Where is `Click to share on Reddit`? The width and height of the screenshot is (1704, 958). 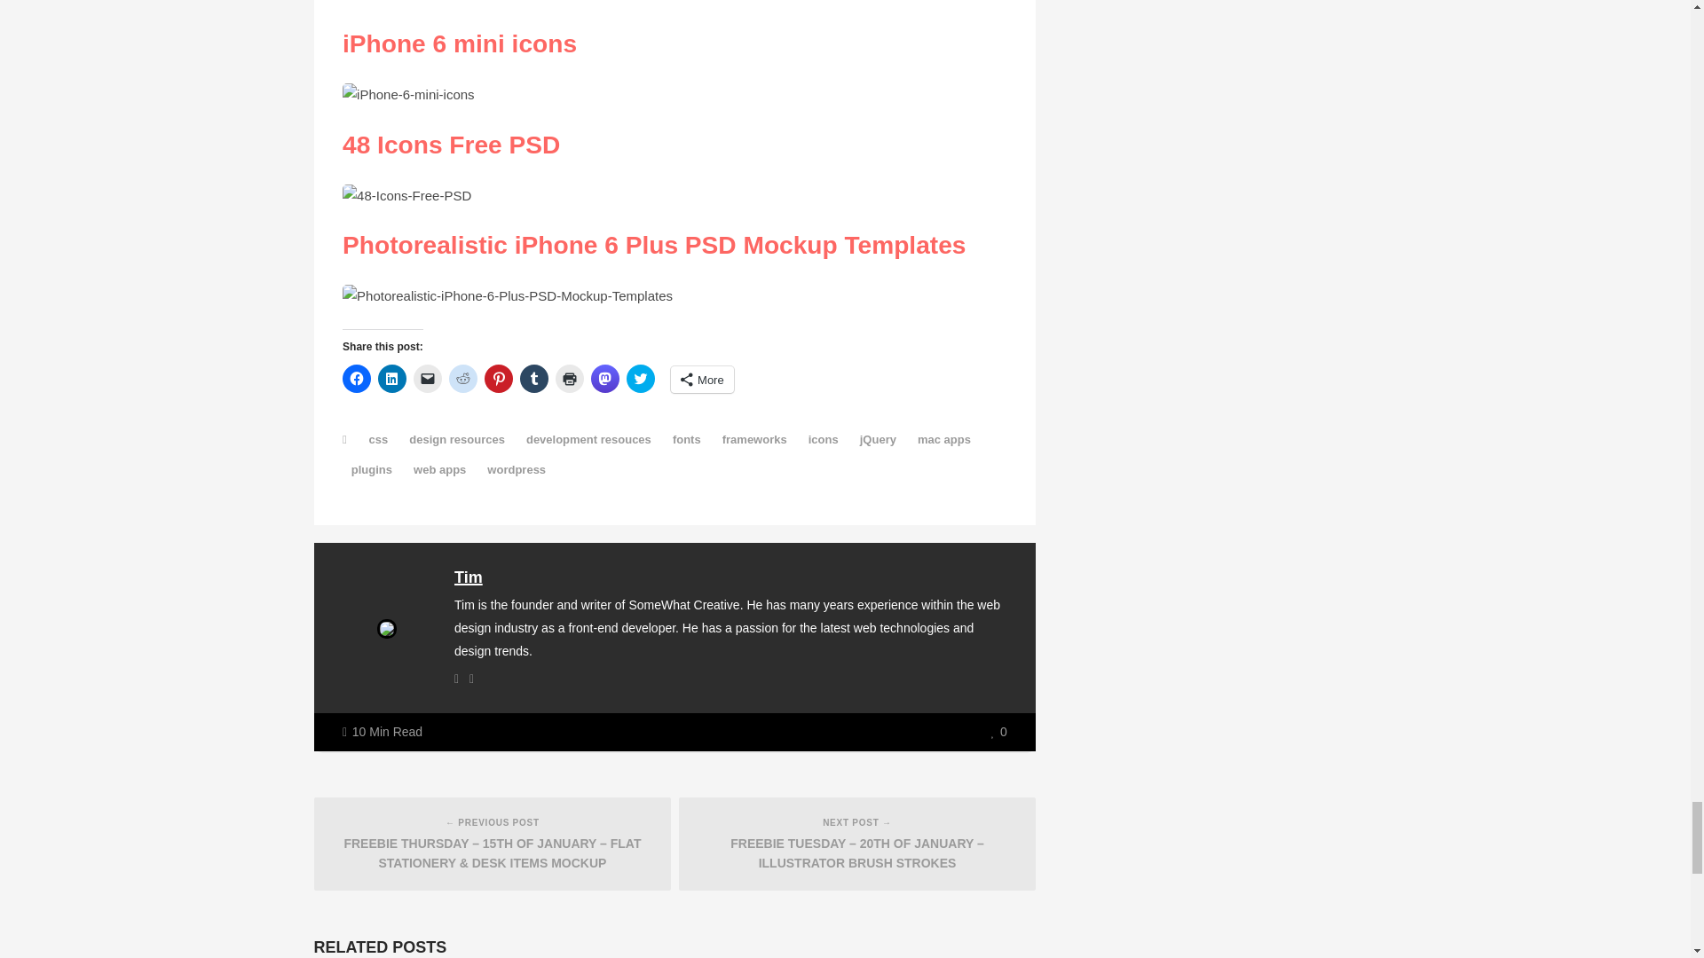
Click to share on Reddit is located at coordinates (463, 378).